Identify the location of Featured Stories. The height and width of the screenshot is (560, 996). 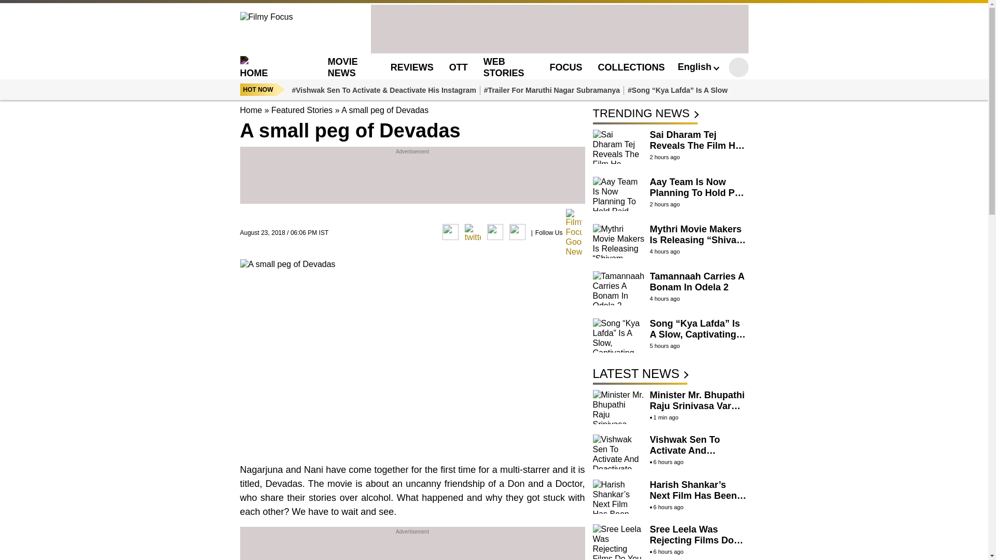
(302, 110).